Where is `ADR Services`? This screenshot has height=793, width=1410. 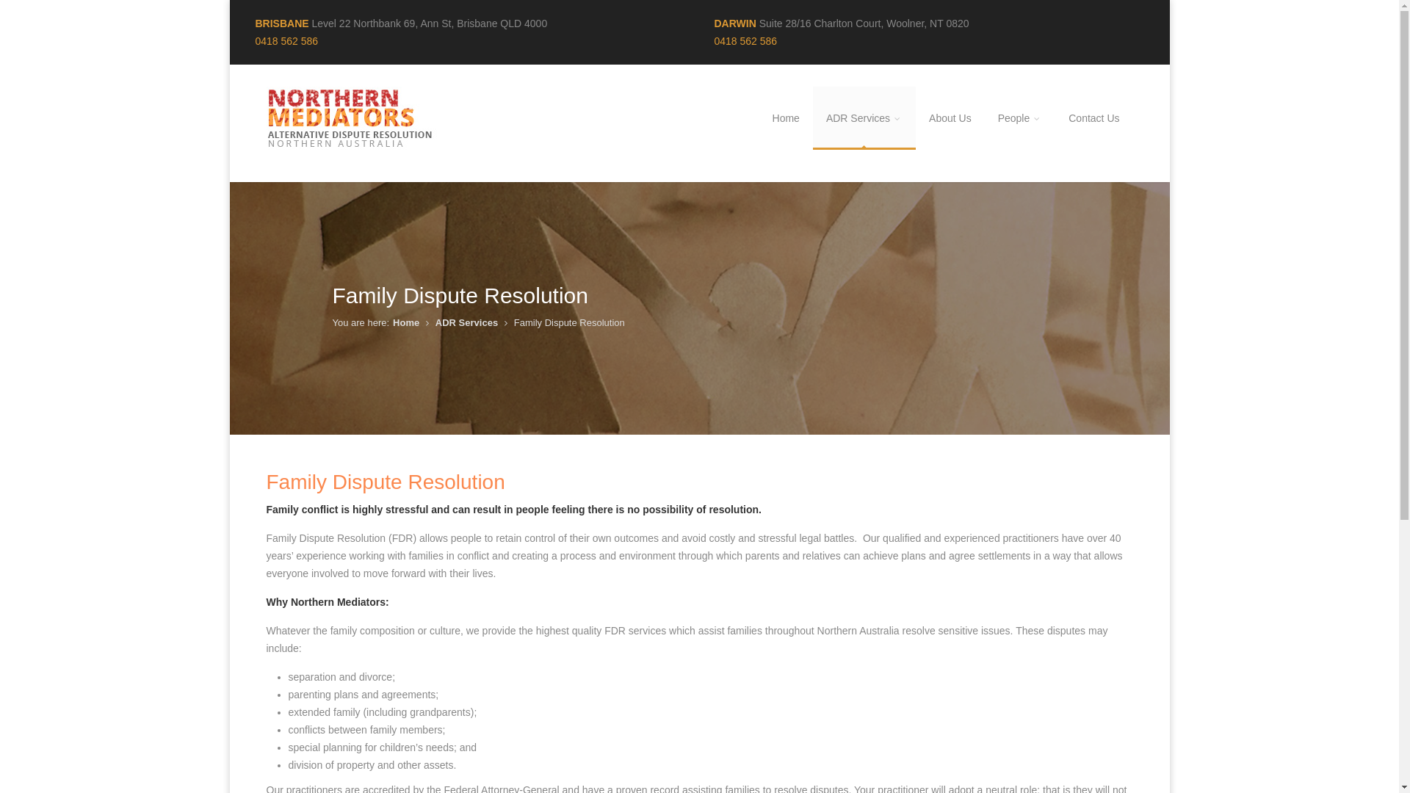 ADR Services is located at coordinates (467, 322).